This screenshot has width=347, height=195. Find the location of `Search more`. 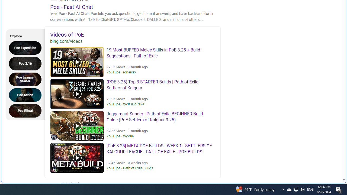

Search more is located at coordinates (331, 164).